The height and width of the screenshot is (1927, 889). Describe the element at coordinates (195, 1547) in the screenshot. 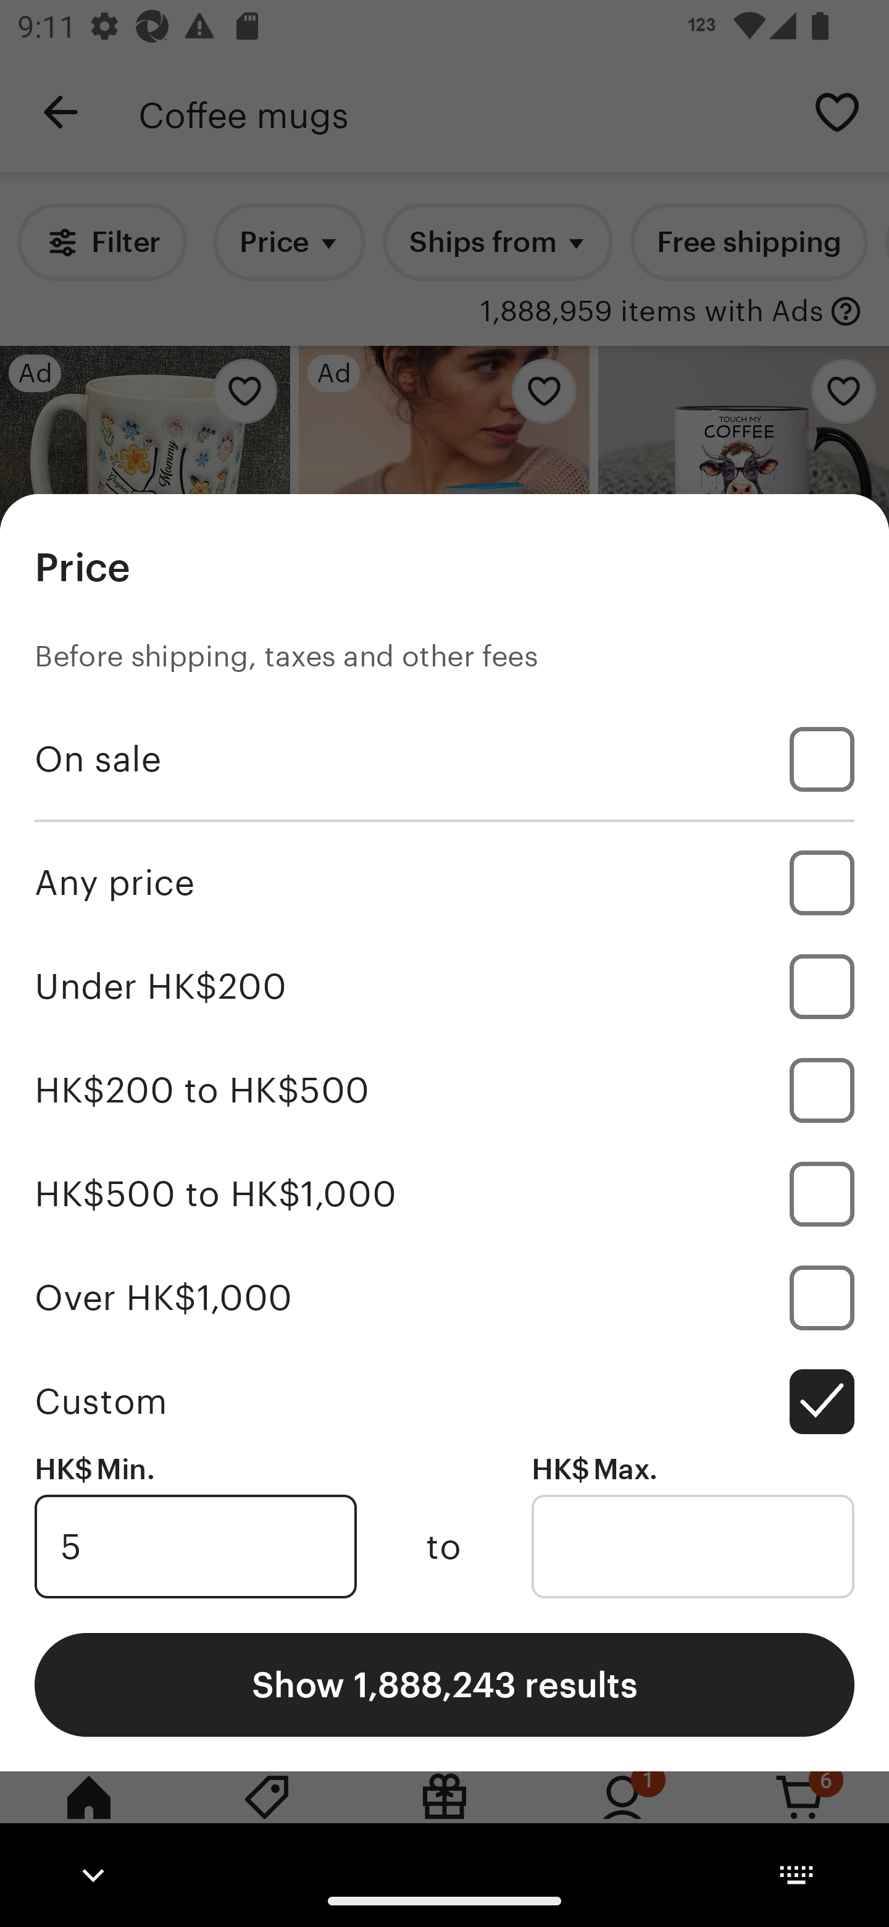

I see `5` at that location.